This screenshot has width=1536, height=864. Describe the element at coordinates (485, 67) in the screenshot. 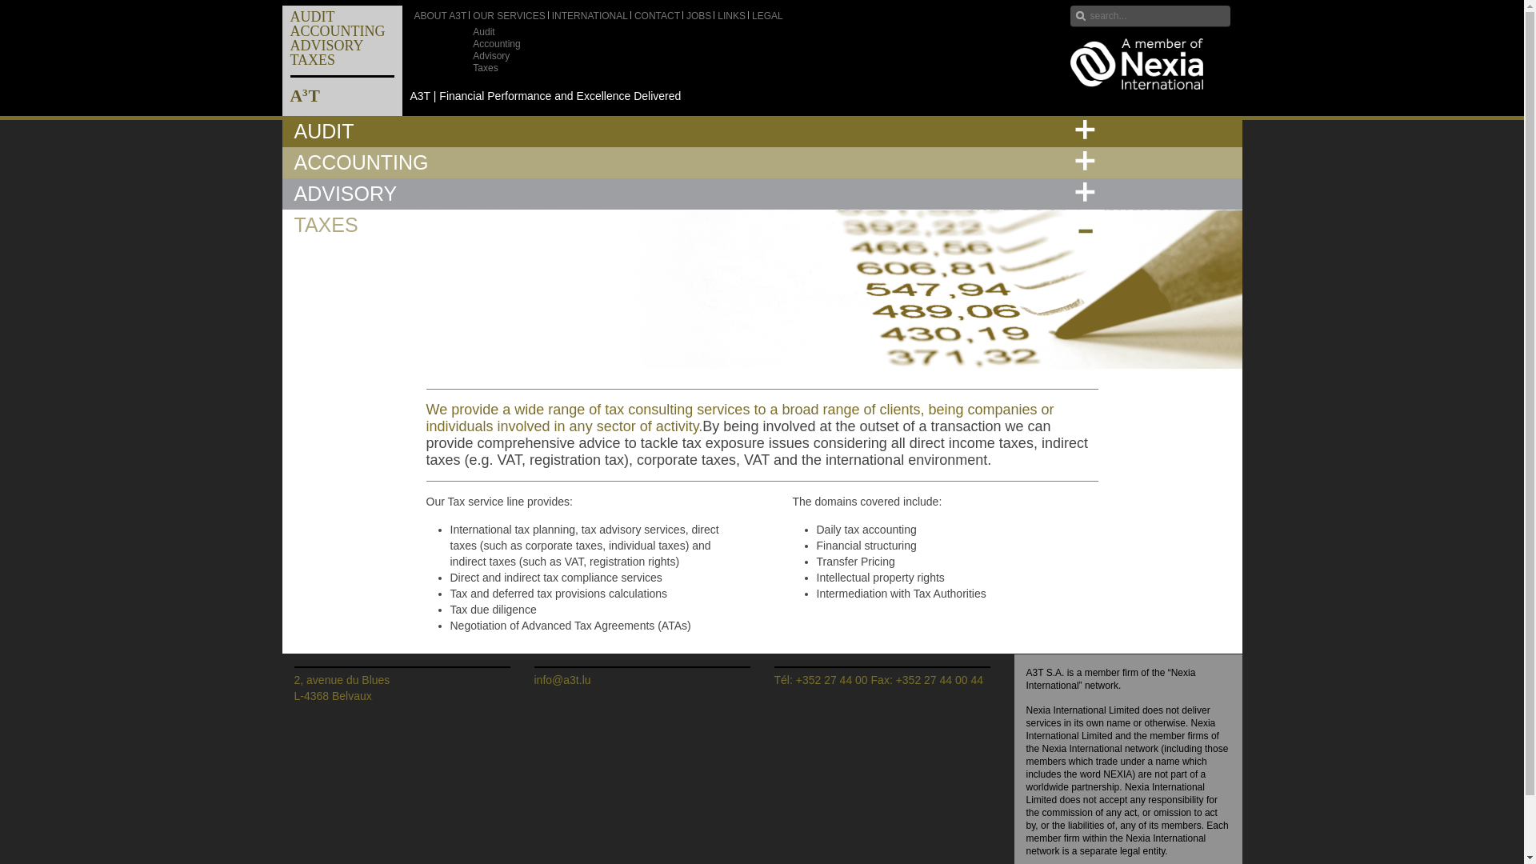

I see `Taxes` at that location.